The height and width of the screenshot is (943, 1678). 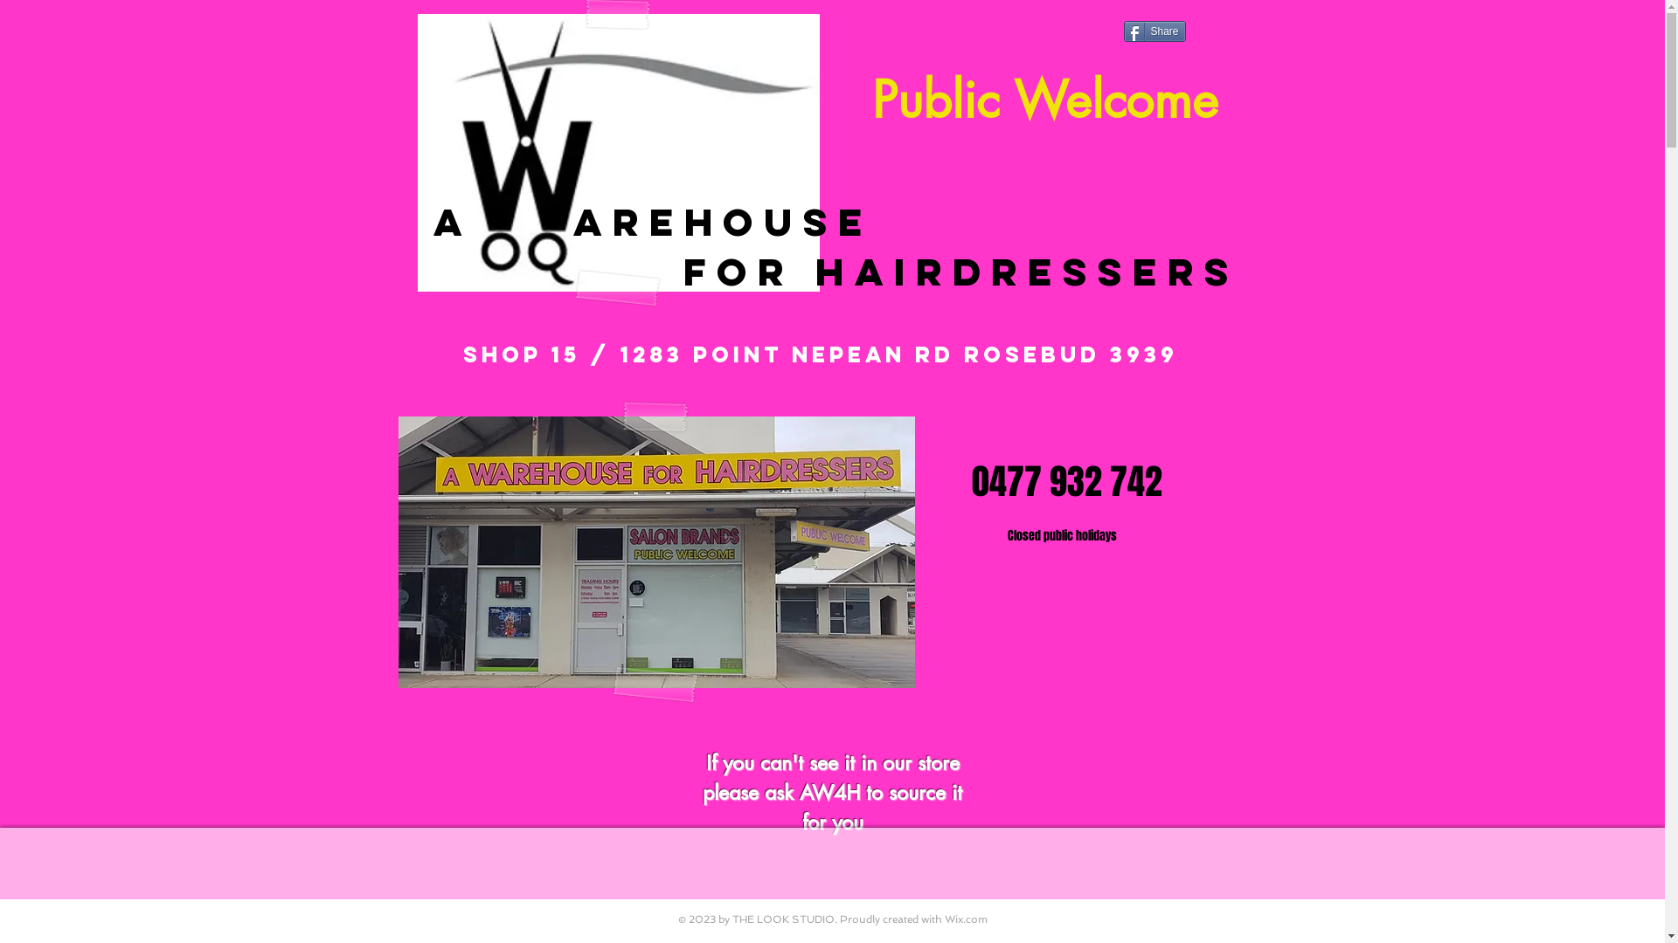 What do you see at coordinates (1155, 31) in the screenshot?
I see `Share` at bounding box center [1155, 31].